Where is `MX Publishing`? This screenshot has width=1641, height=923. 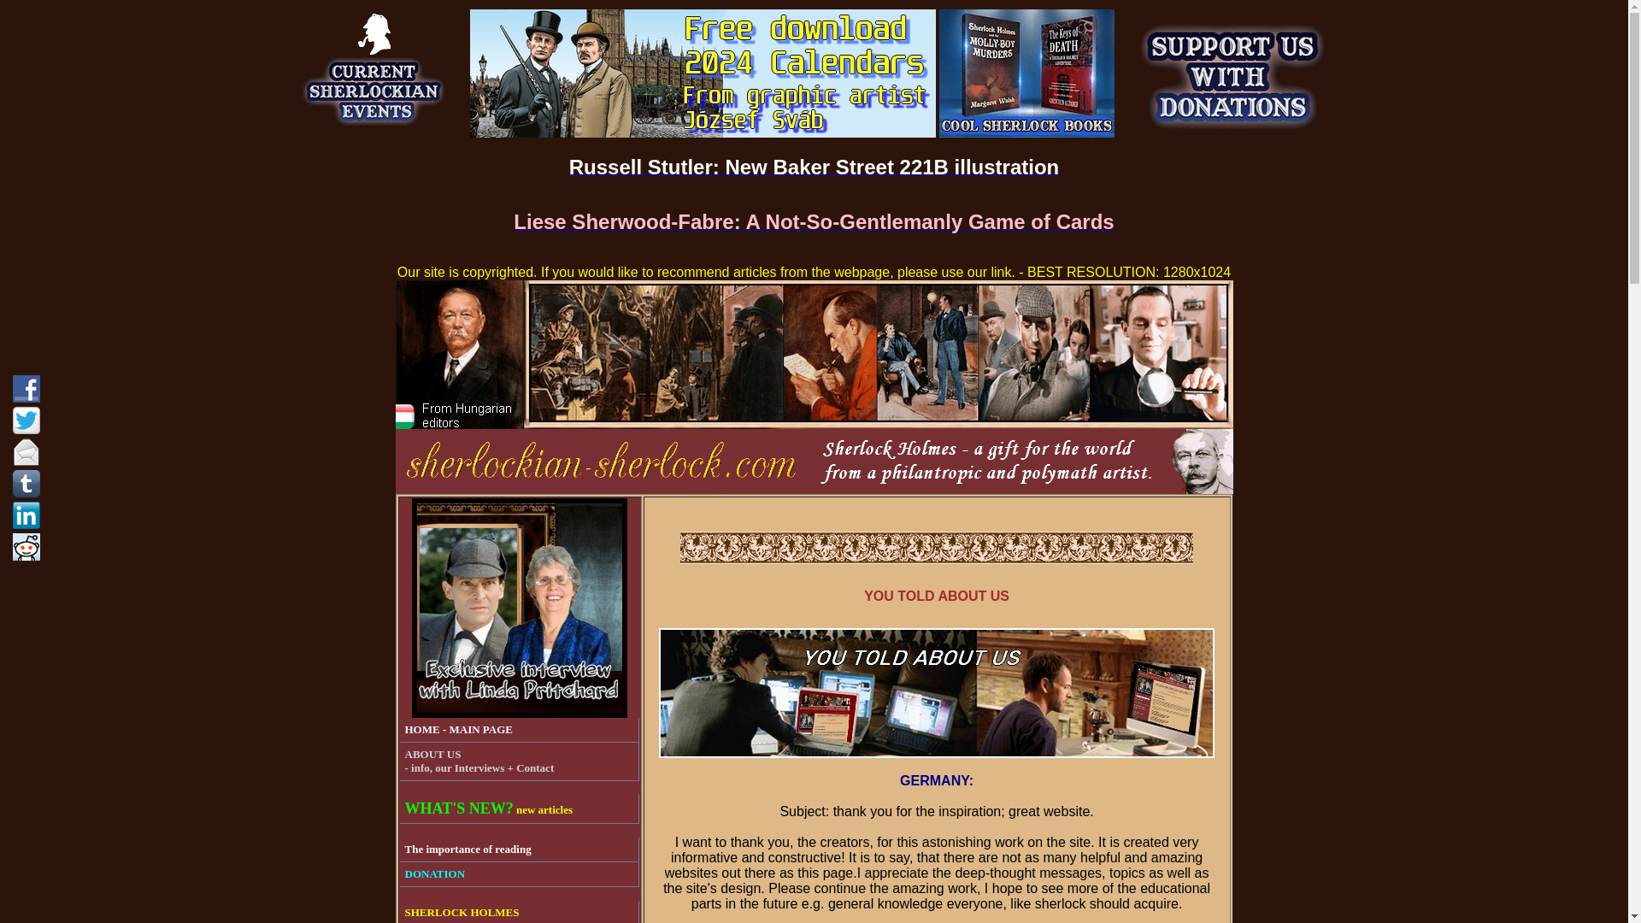 MX Publishing is located at coordinates (1026, 132).